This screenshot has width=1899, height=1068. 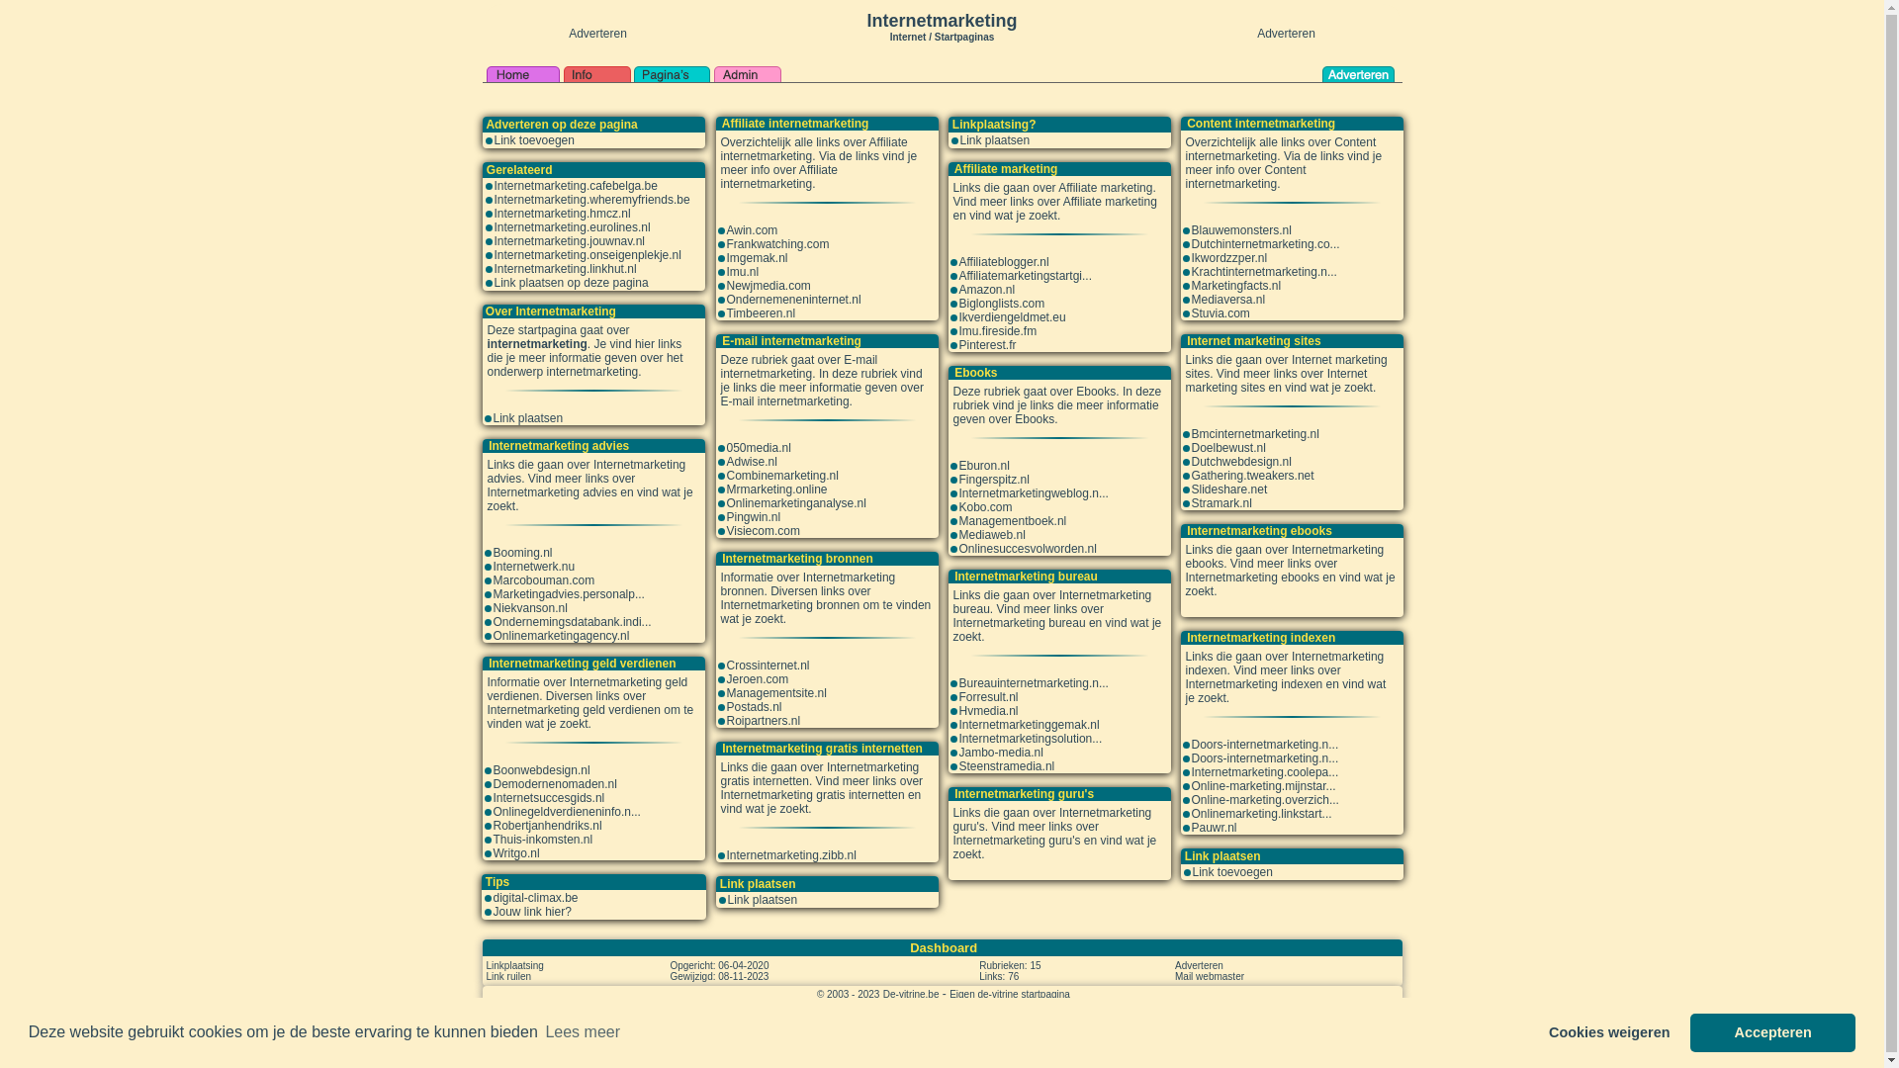 I want to click on Marketingadvies.personalp..., so click(x=568, y=594).